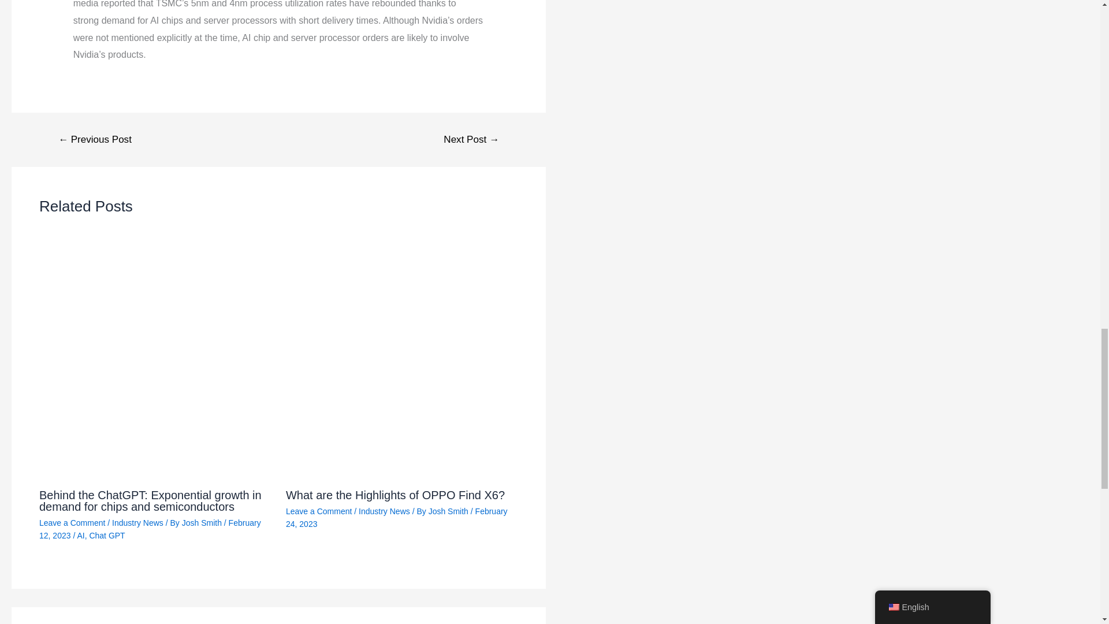 This screenshot has height=624, width=1109. I want to click on View all posts by Josh Smith, so click(202, 522).